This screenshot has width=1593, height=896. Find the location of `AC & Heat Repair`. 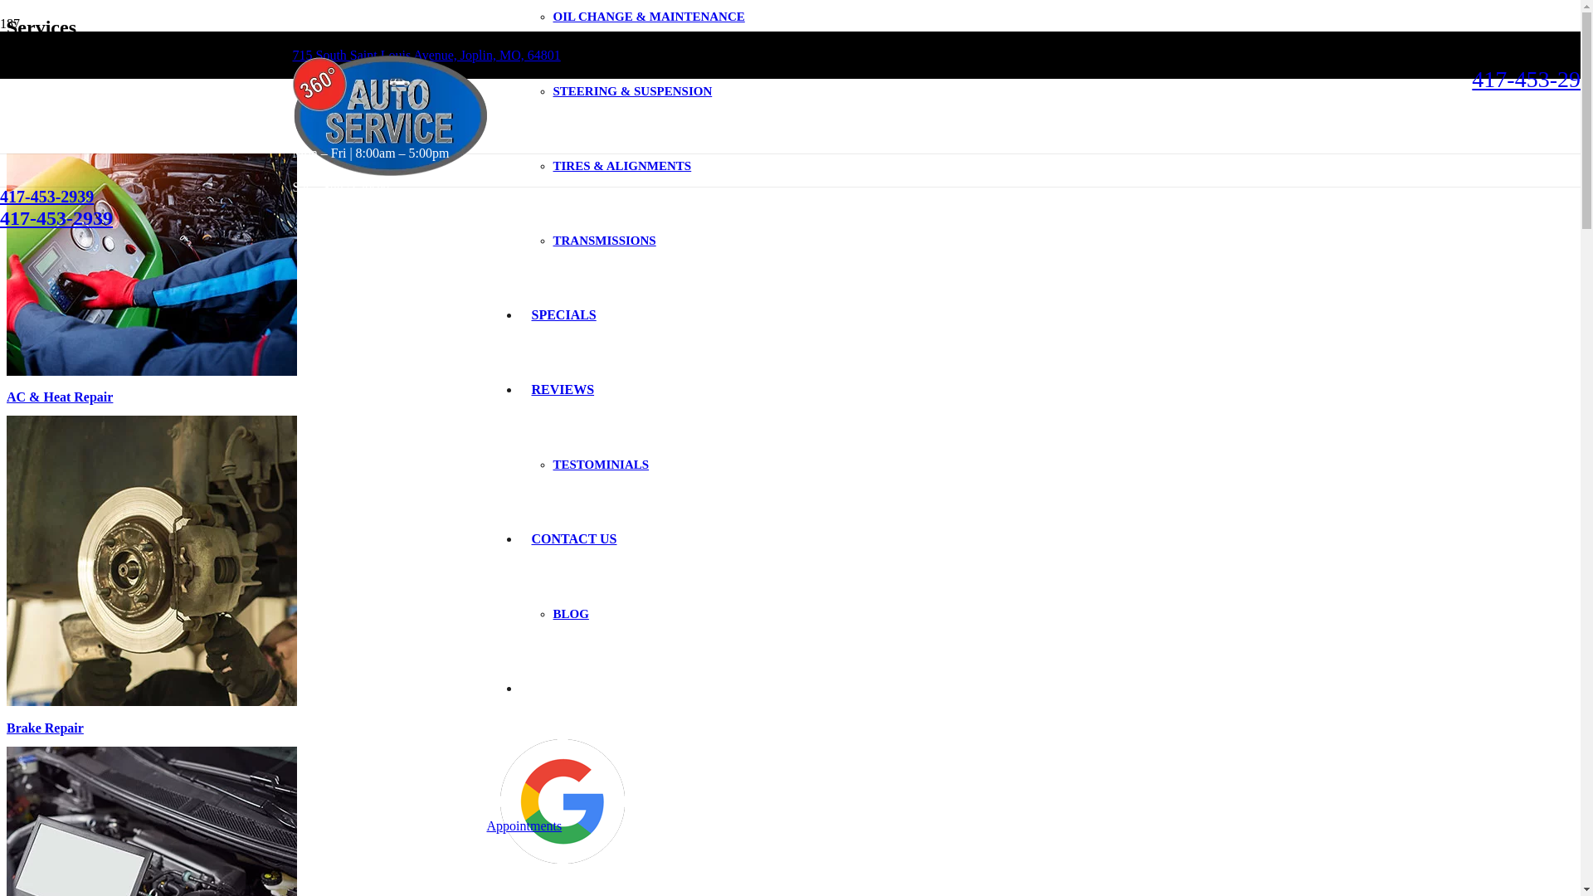

AC & Heat Repair is located at coordinates (60, 397).